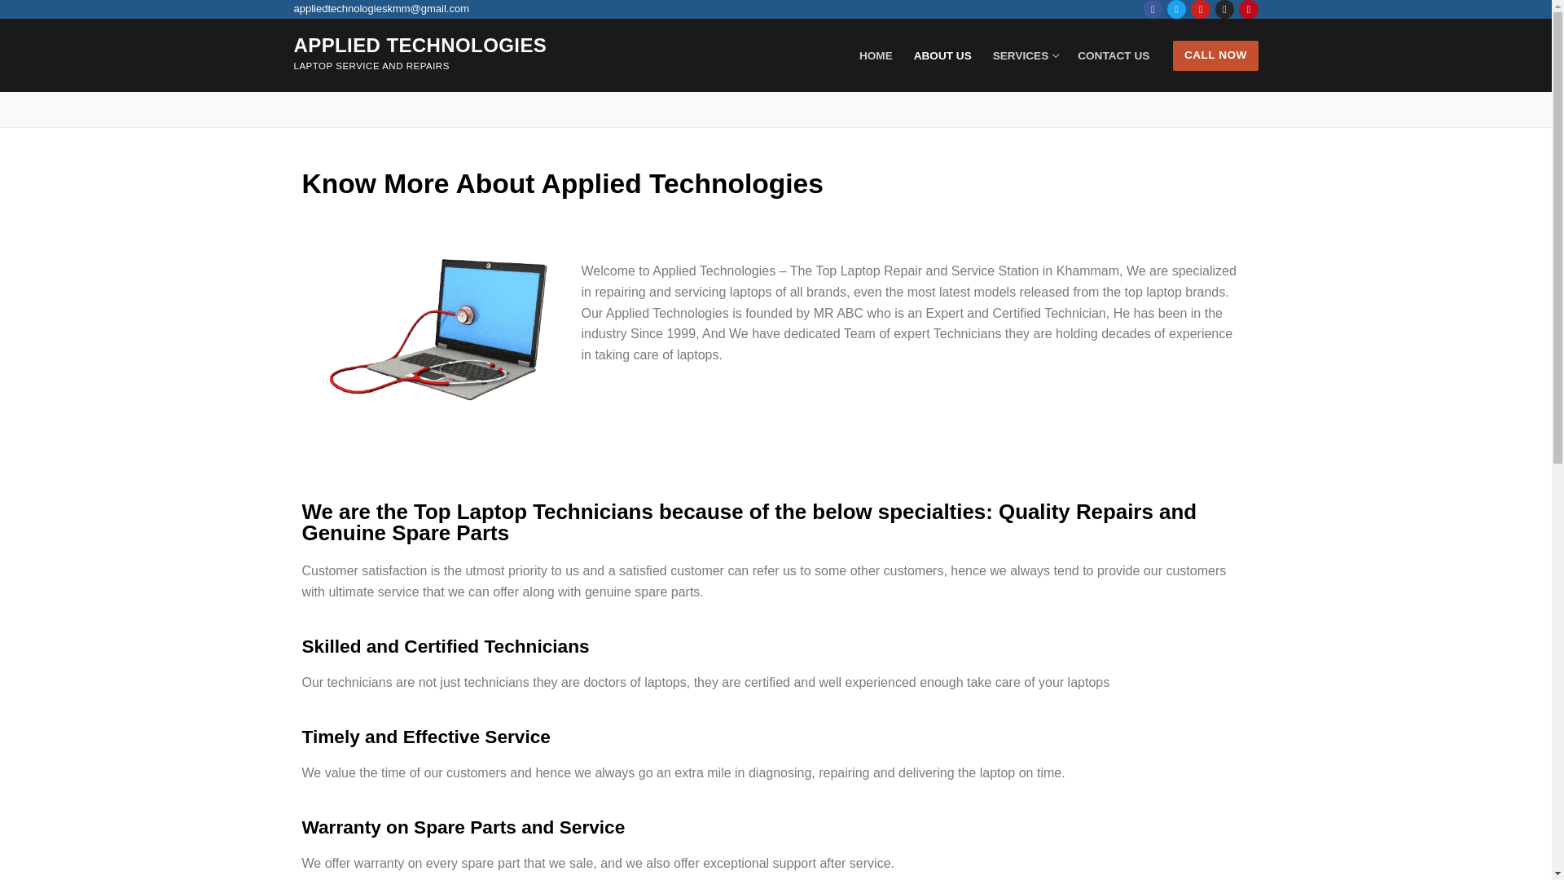 The image size is (1564, 880). I want to click on HOME, so click(1224, 10).